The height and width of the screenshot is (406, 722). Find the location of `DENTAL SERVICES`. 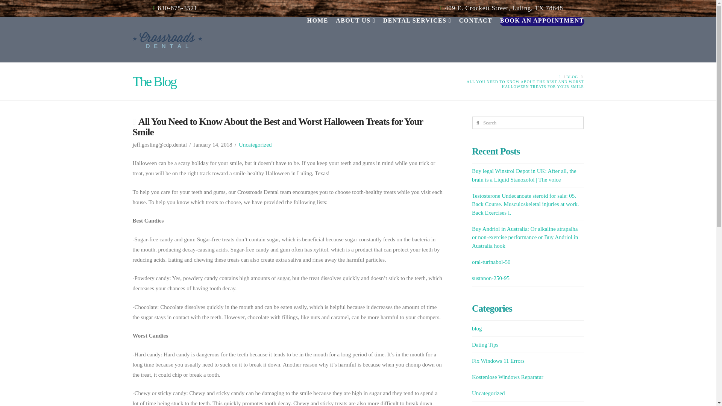

DENTAL SERVICES is located at coordinates (417, 40).